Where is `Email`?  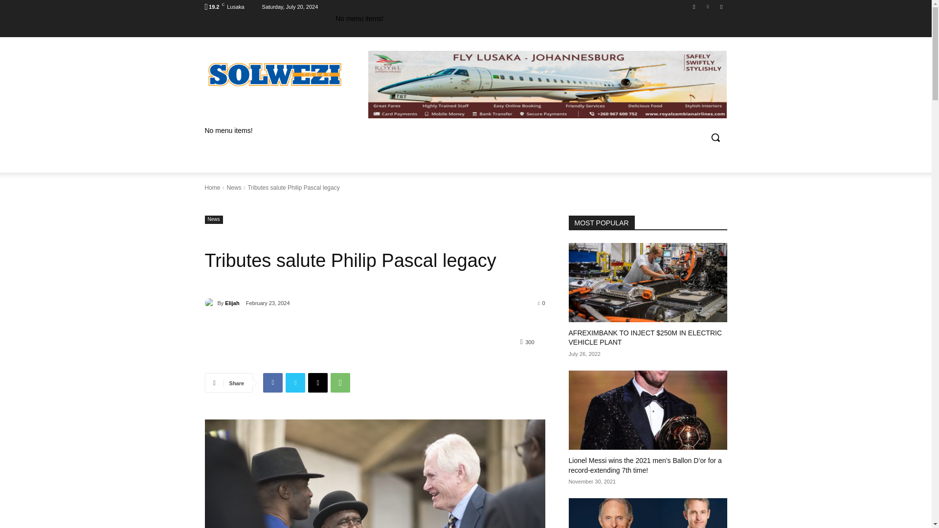
Email is located at coordinates (318, 382).